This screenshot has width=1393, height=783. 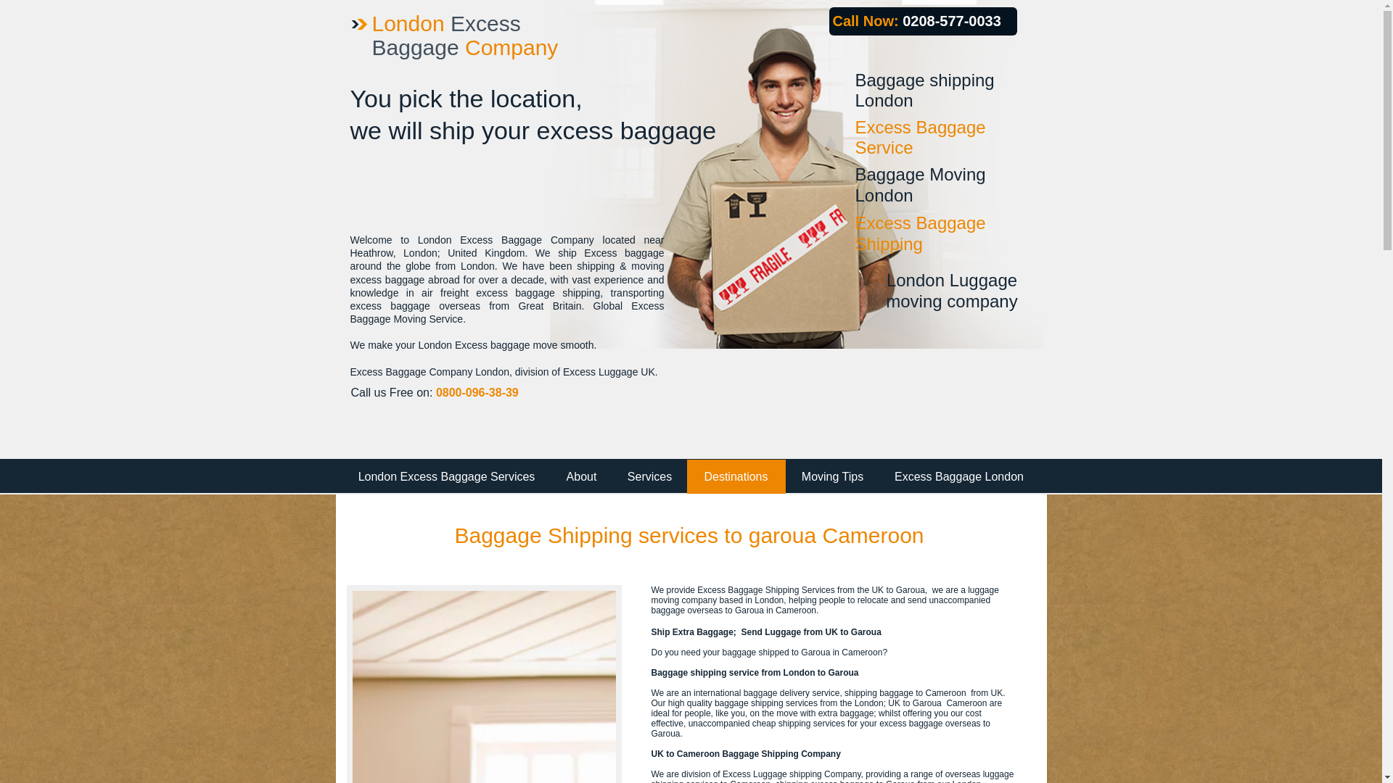 I want to click on Destinations, so click(x=736, y=476).